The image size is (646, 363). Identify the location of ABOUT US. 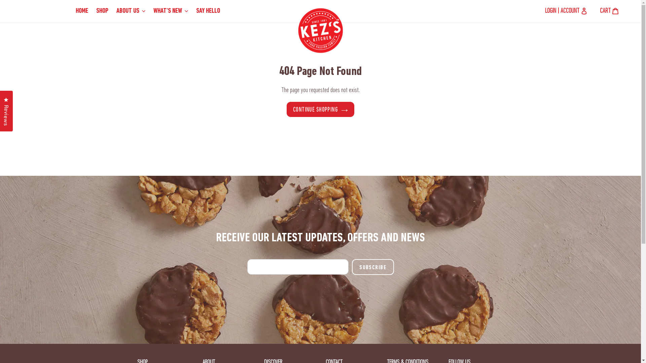
(131, 11).